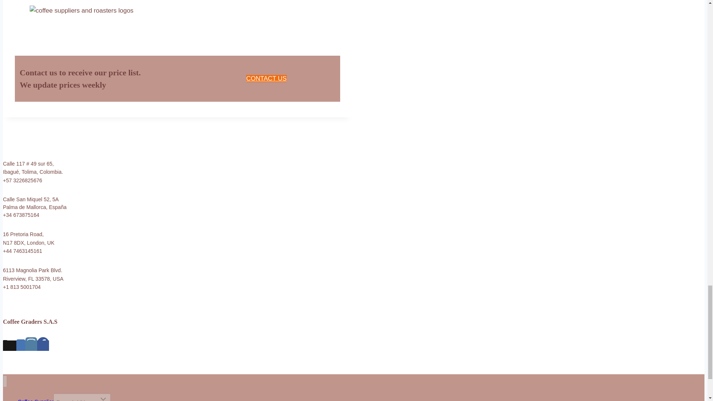 The height and width of the screenshot is (401, 713). I want to click on Instagram, so click(31, 343).